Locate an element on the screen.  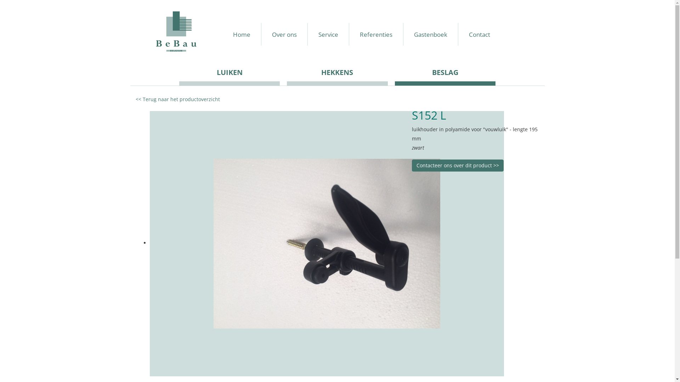
Over ons is located at coordinates (284, 34).